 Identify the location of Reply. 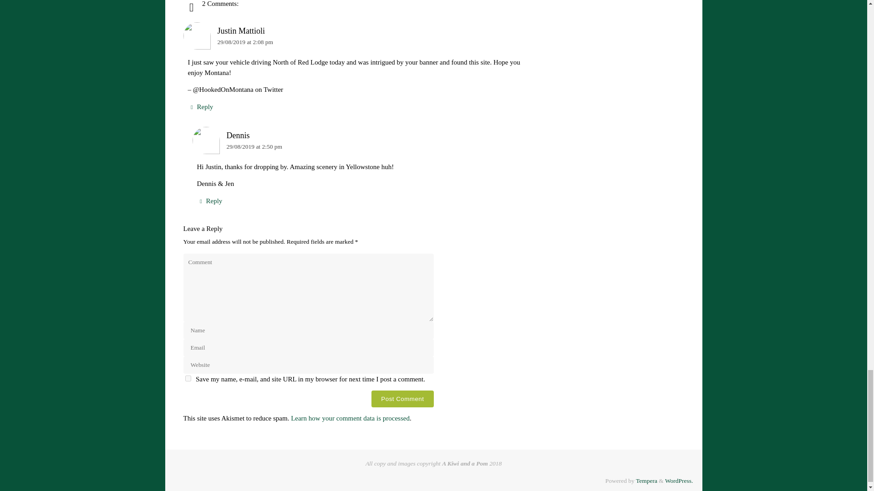
(209, 201).